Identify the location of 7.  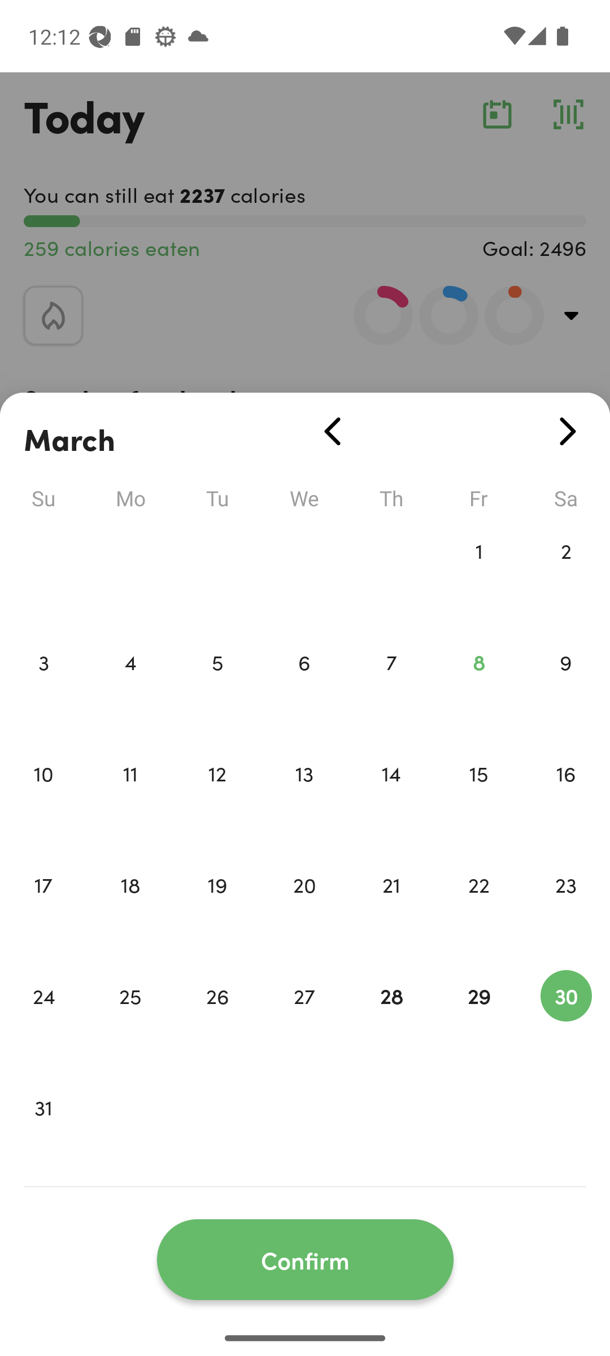
(391, 686).